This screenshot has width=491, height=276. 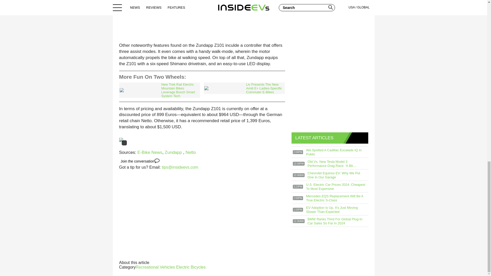 I want to click on E-Bike News, so click(x=150, y=152).